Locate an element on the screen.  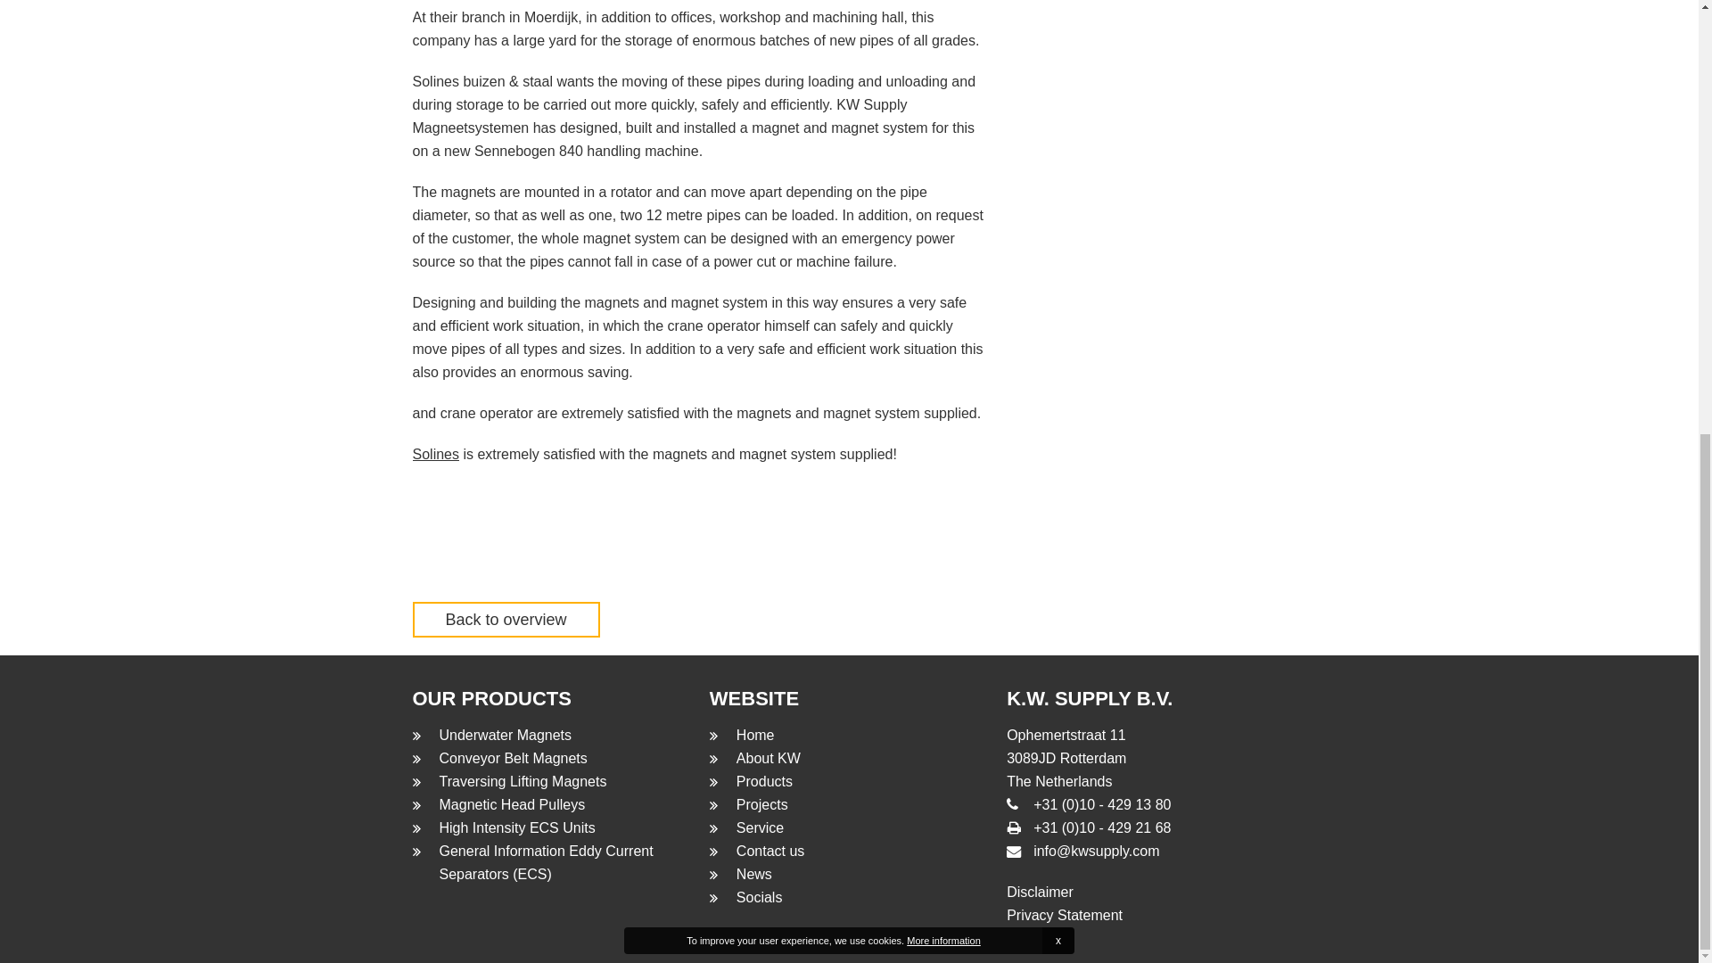
More information is located at coordinates (943, 153).